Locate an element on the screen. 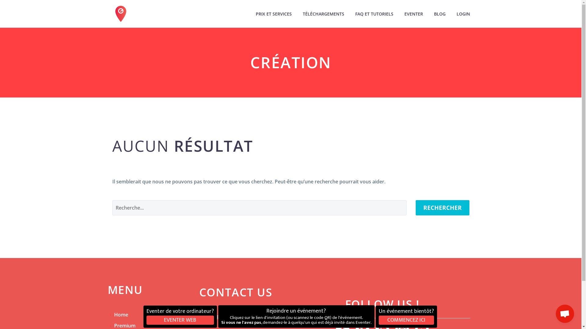 The image size is (586, 329). EVENTER is located at coordinates (414, 14).